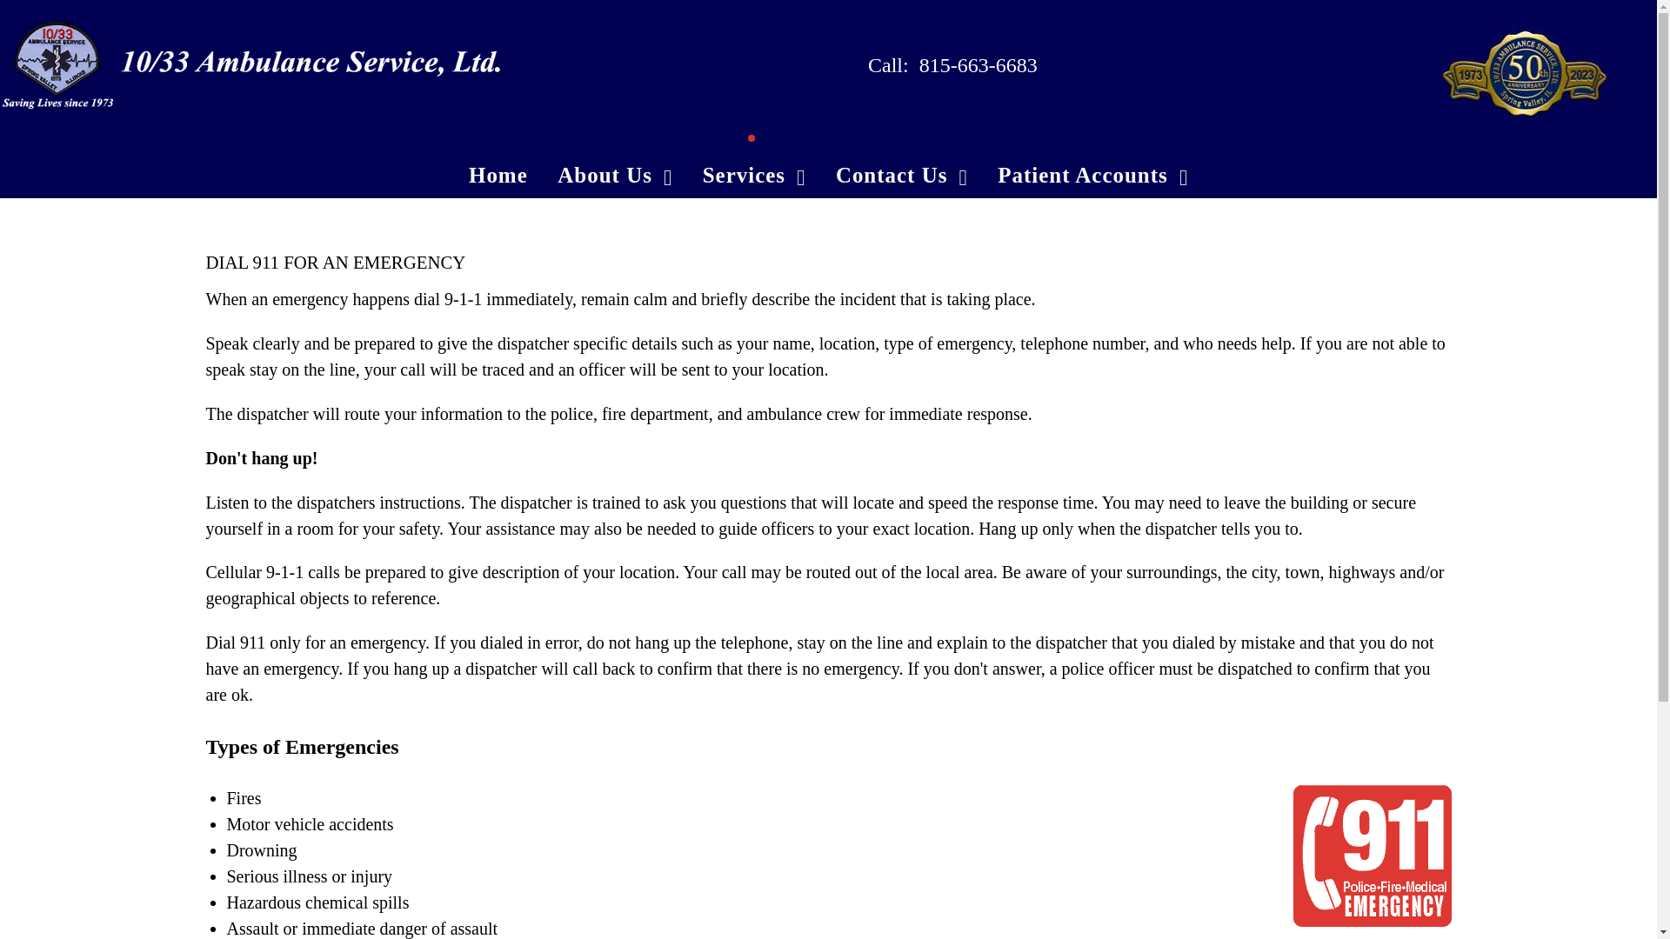 This screenshot has height=939, width=1670. What do you see at coordinates (615, 172) in the screenshot?
I see `About Us` at bounding box center [615, 172].